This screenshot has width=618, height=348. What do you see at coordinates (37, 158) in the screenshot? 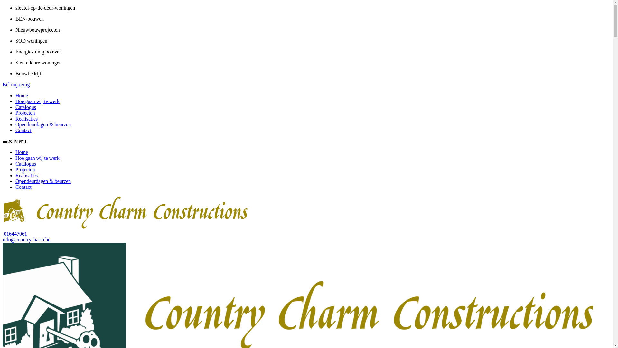
I see `Hoe gaan wij te werk` at bounding box center [37, 158].